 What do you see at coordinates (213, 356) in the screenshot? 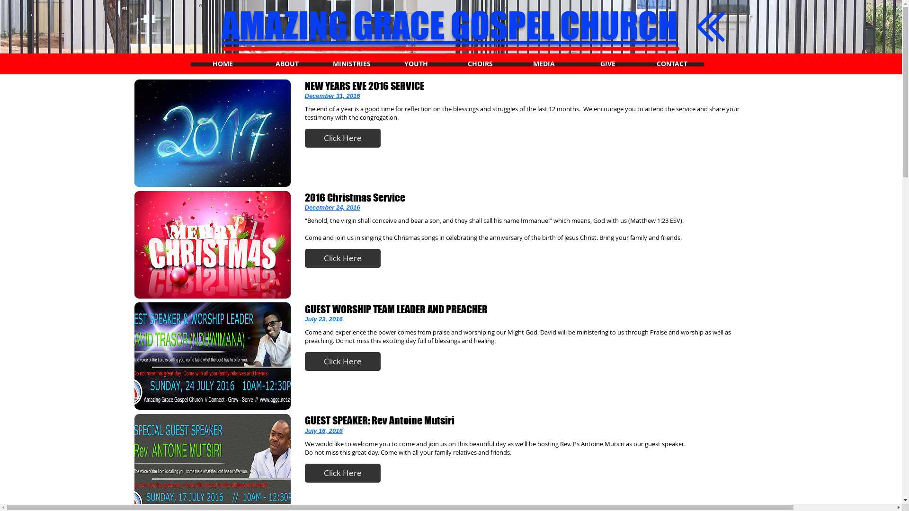
I see `David speaker - Draft 1.jpg` at bounding box center [213, 356].